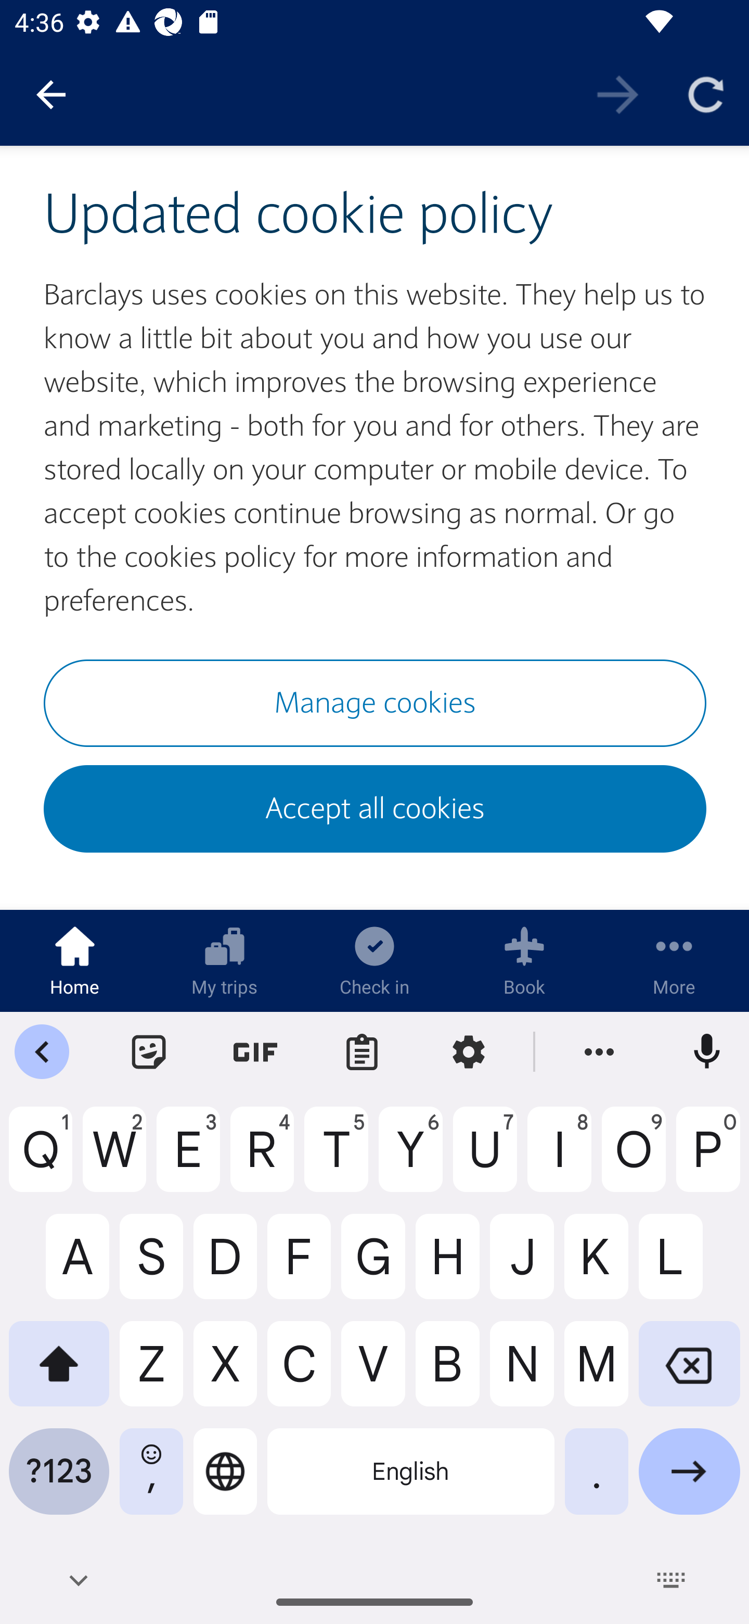 The height and width of the screenshot is (1624, 749). Describe the element at coordinates (524, 960) in the screenshot. I see `Book` at that location.